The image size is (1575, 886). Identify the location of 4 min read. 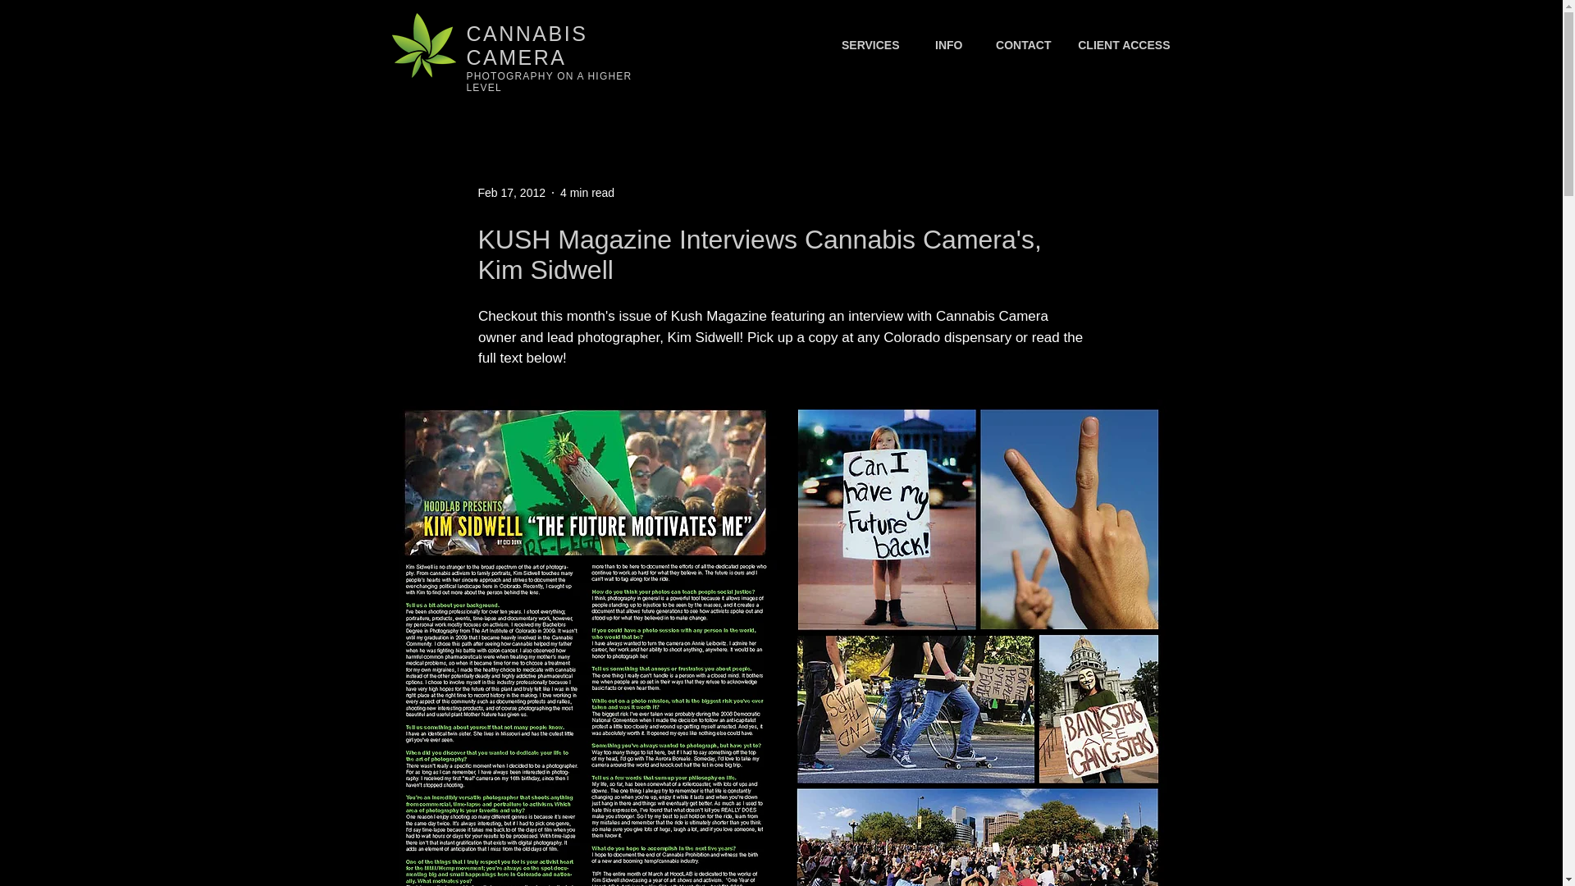
(587, 191).